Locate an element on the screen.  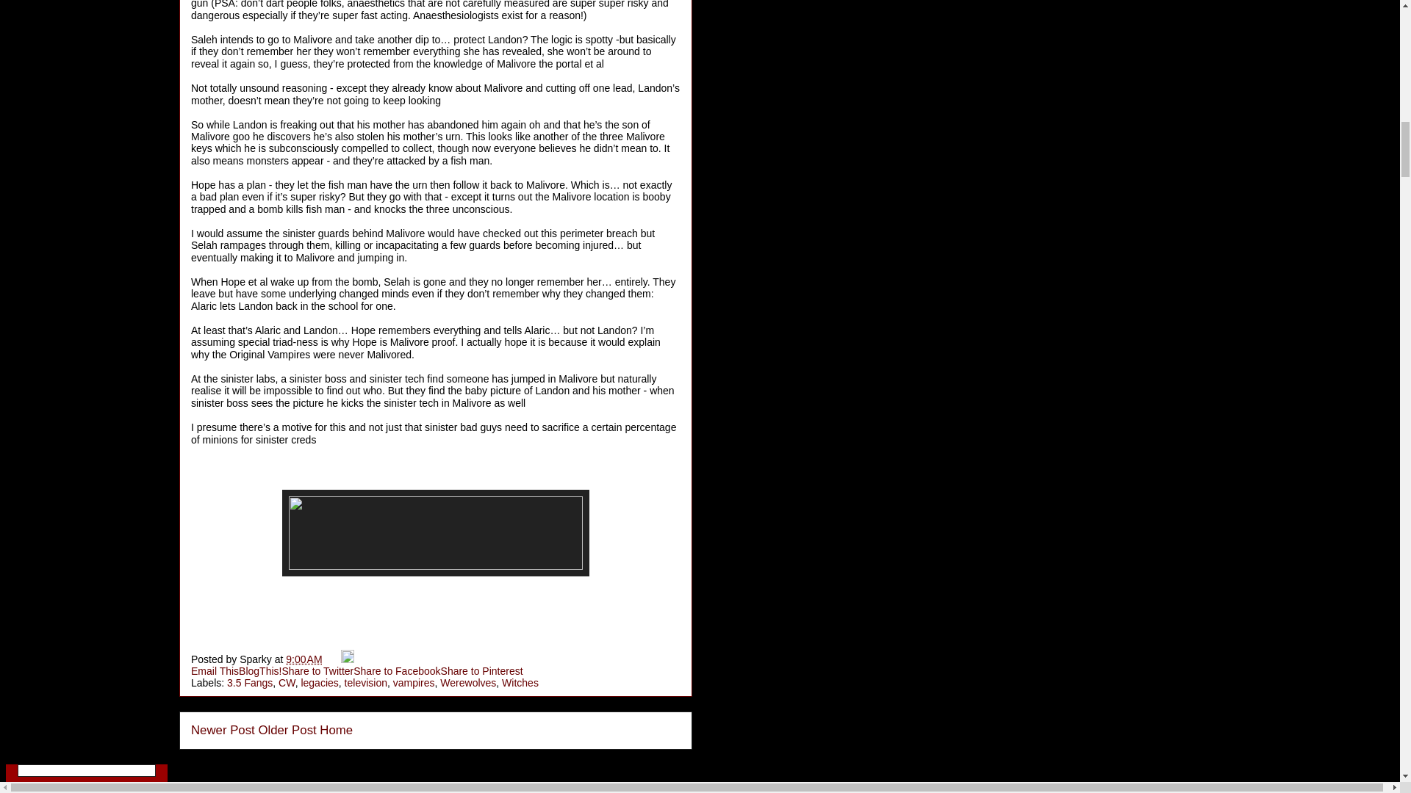
Share to Facebook is located at coordinates (397, 671).